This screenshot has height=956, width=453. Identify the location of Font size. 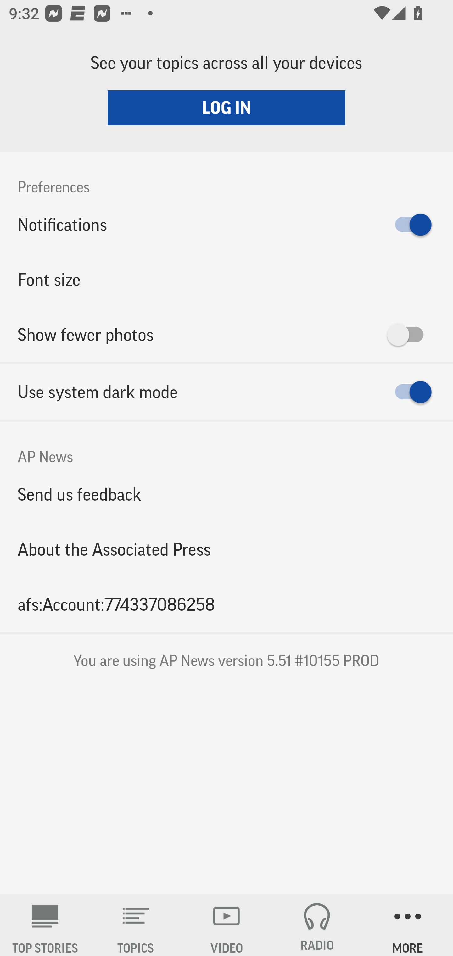
(226, 279).